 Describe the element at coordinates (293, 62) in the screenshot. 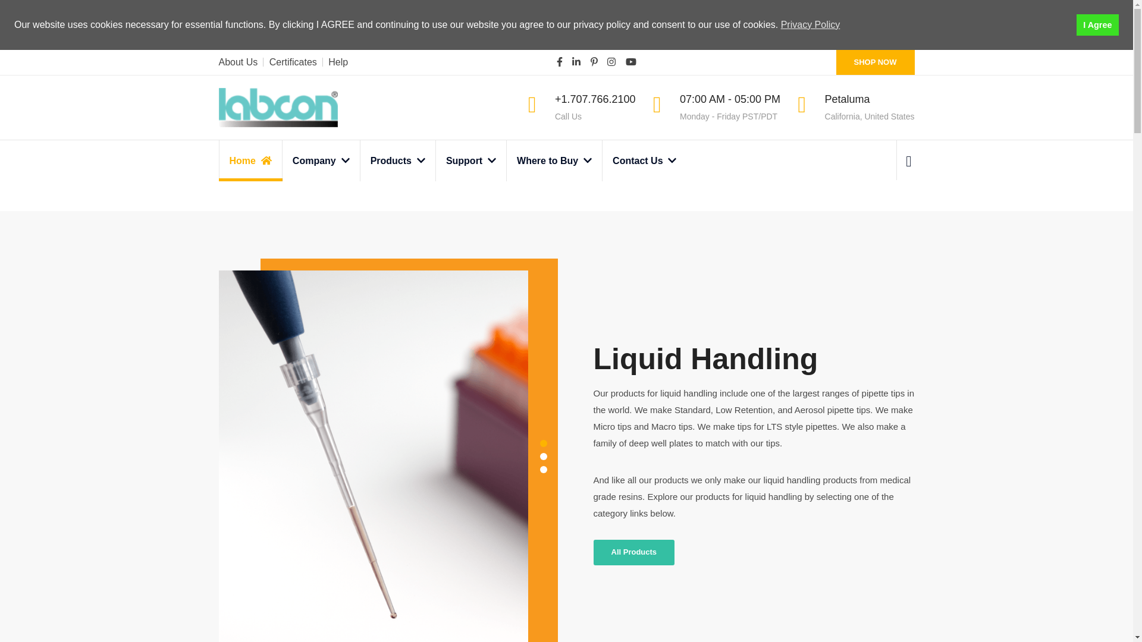

I see `Certificates` at that location.